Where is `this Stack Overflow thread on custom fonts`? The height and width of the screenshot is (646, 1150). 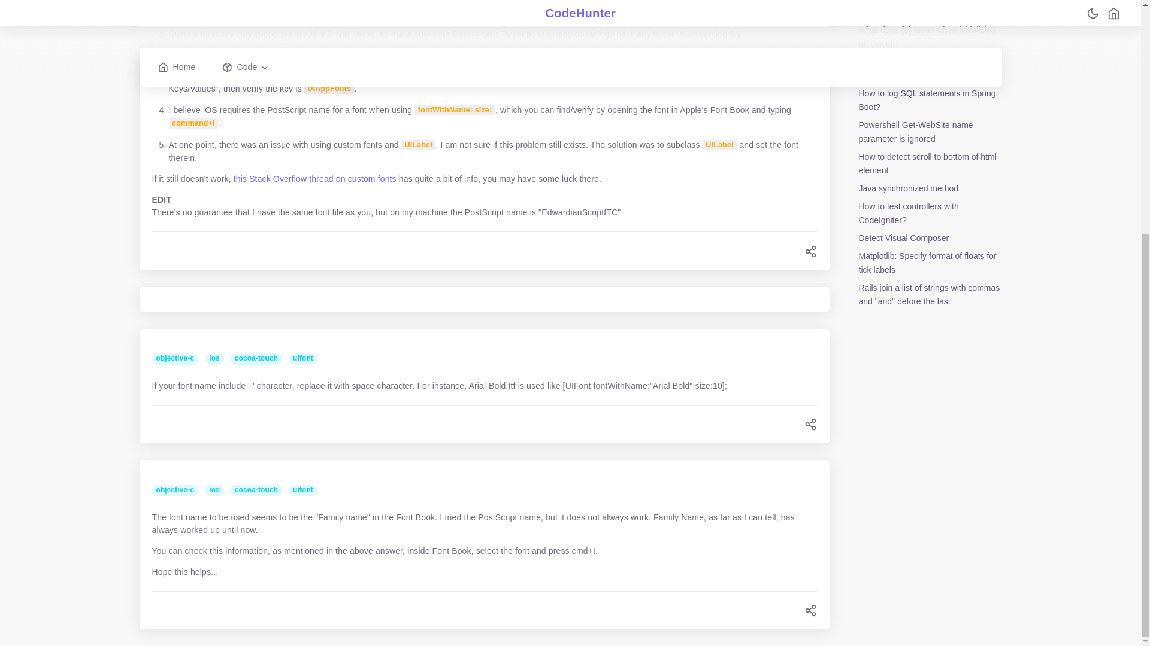 this Stack Overflow thread on custom fonts is located at coordinates (315, 178).